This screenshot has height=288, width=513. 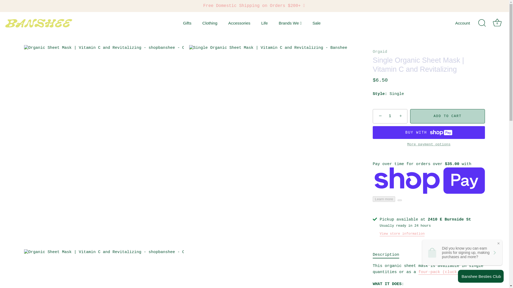 What do you see at coordinates (497, 22) in the screenshot?
I see `Basket` at bounding box center [497, 22].